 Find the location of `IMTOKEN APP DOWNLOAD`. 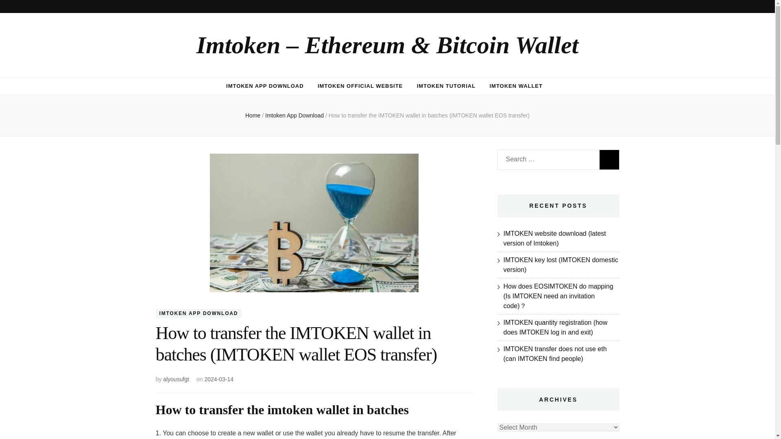

IMTOKEN APP DOWNLOAD is located at coordinates (199, 313).